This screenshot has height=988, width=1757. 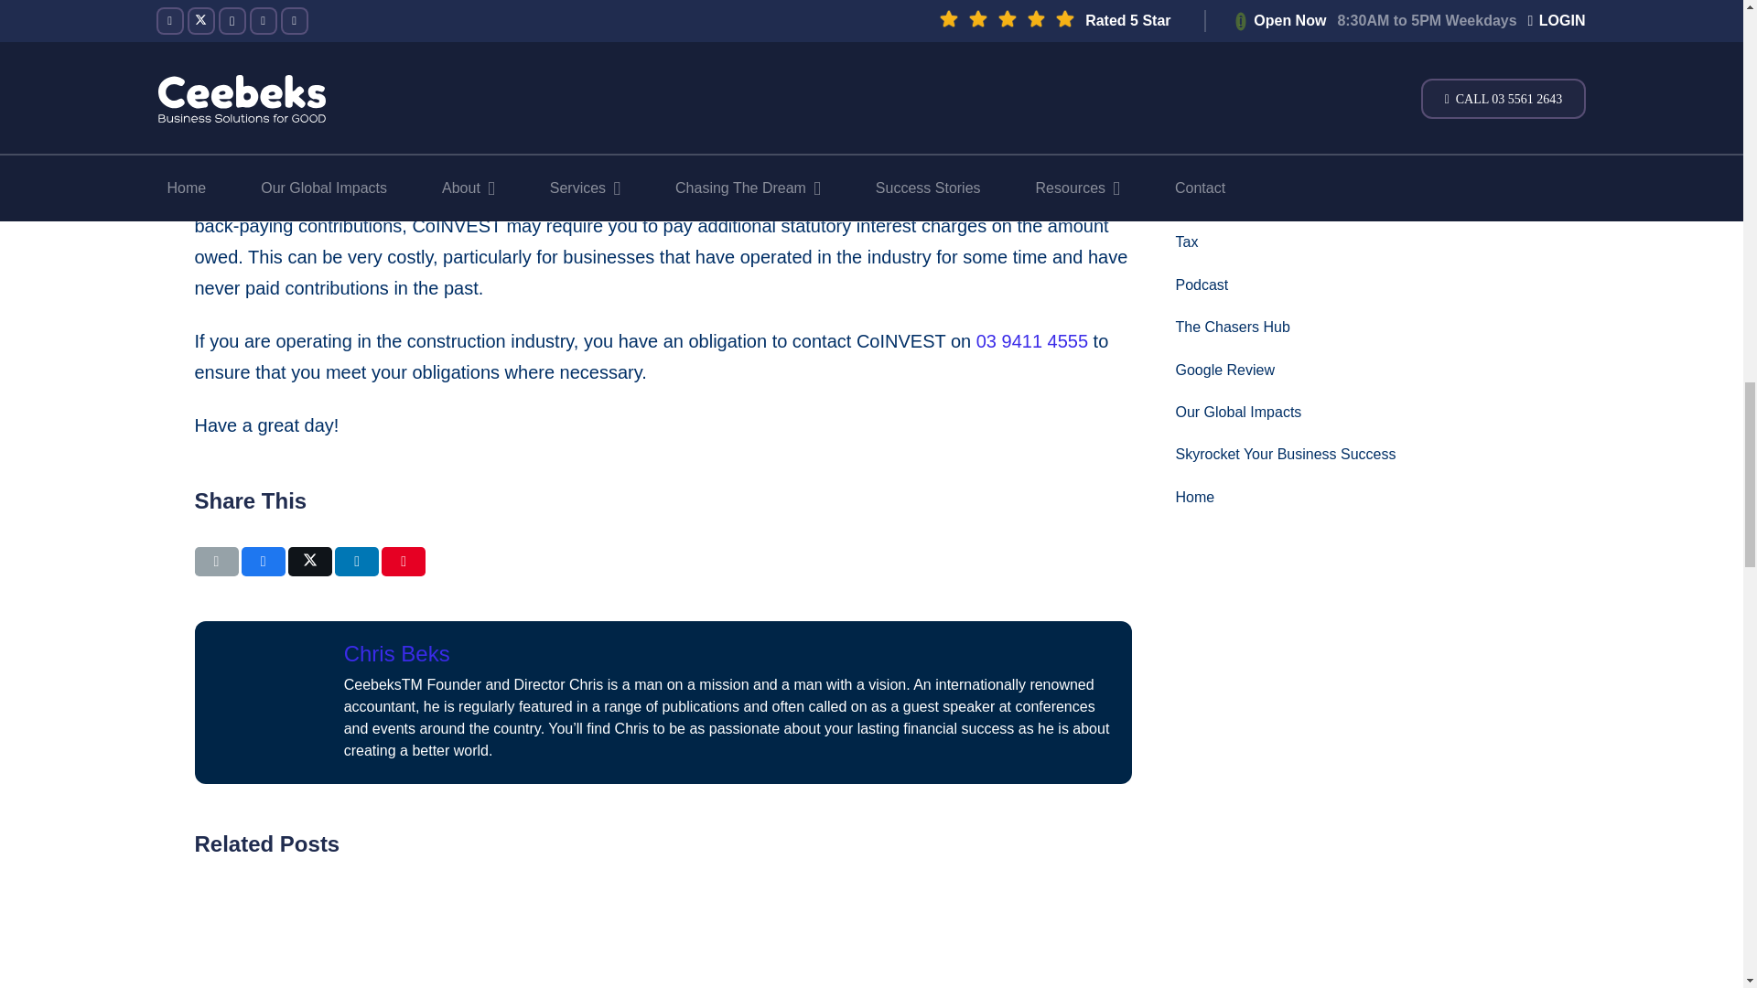 What do you see at coordinates (309, 562) in the screenshot?
I see `Tweet this` at bounding box center [309, 562].